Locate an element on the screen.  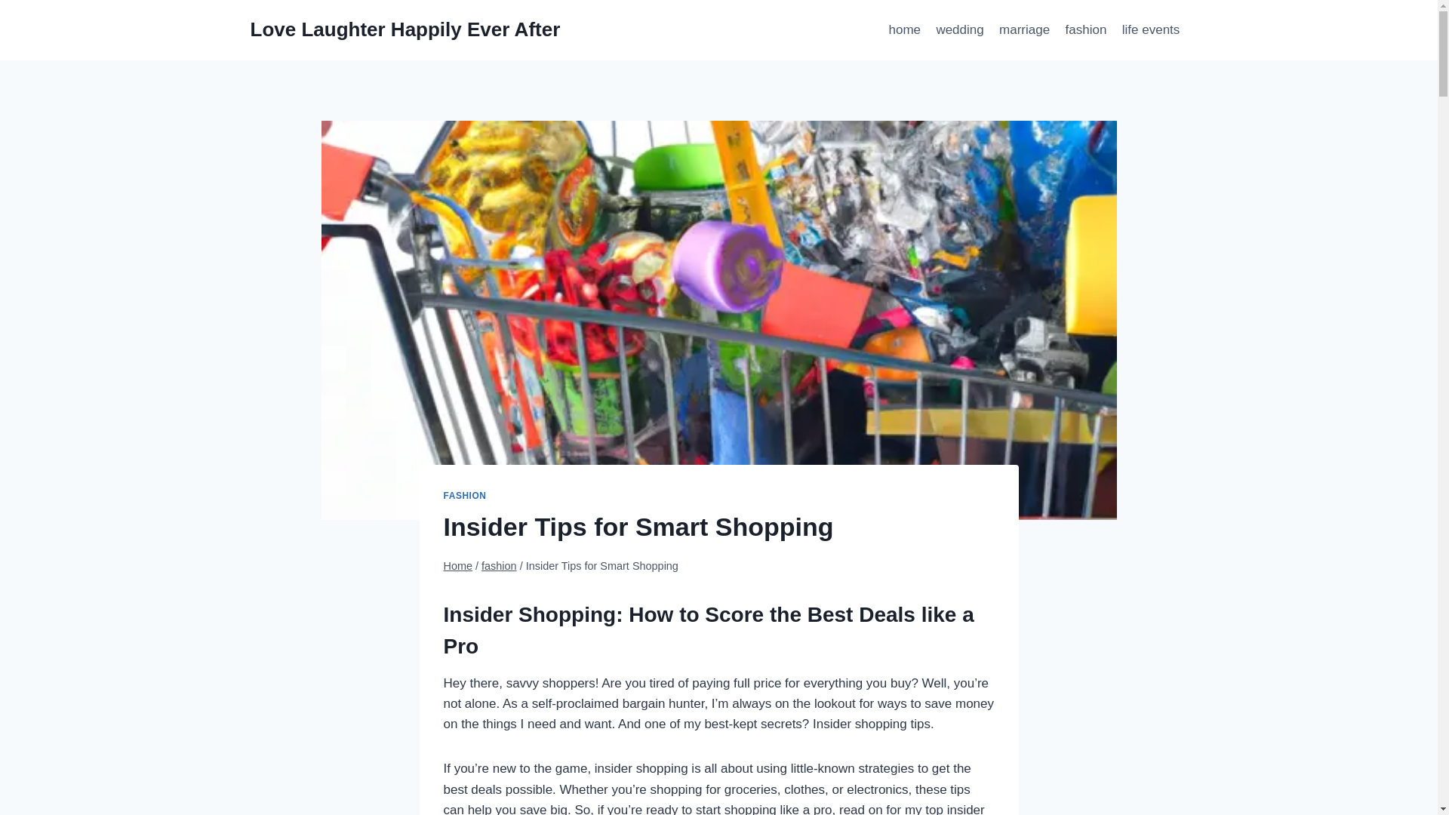
life events is located at coordinates (1151, 30).